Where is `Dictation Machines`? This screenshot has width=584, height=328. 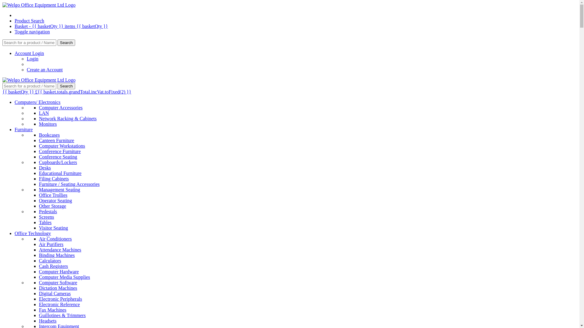
Dictation Machines is located at coordinates (58, 288).